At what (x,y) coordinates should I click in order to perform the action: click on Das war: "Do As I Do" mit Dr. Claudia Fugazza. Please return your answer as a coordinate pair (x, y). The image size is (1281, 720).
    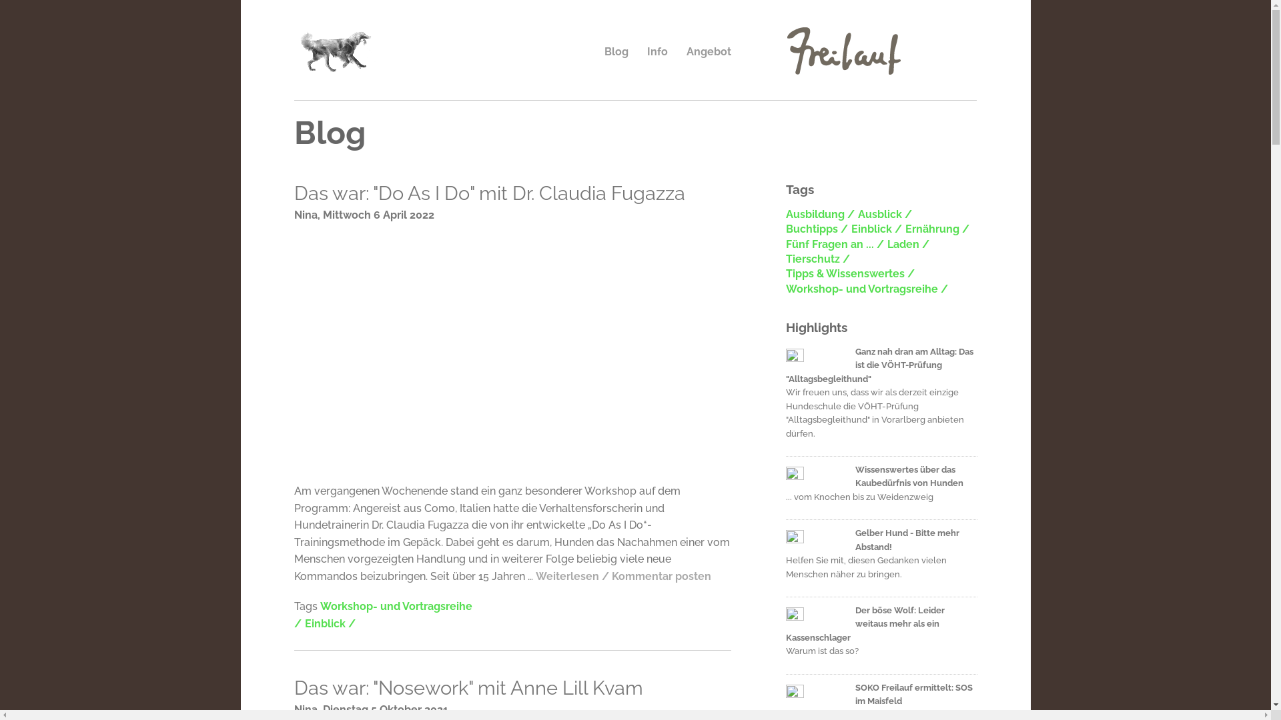
    Looking at the image, I should click on (512, 193).